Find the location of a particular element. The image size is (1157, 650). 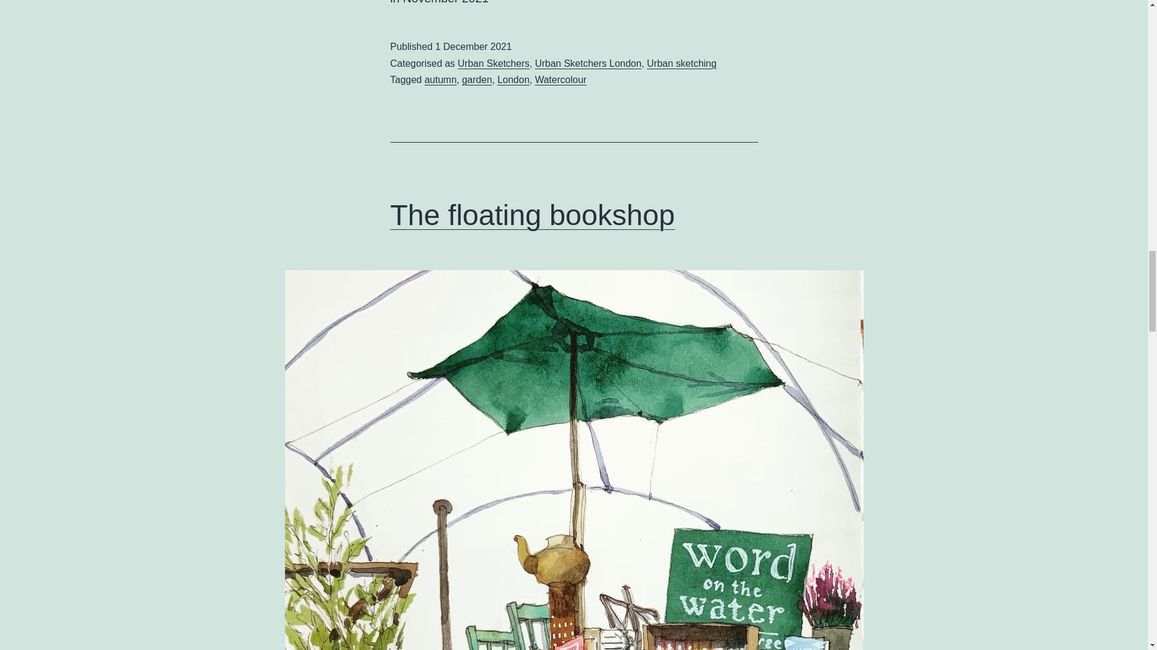

Urban Sketchers is located at coordinates (494, 64).